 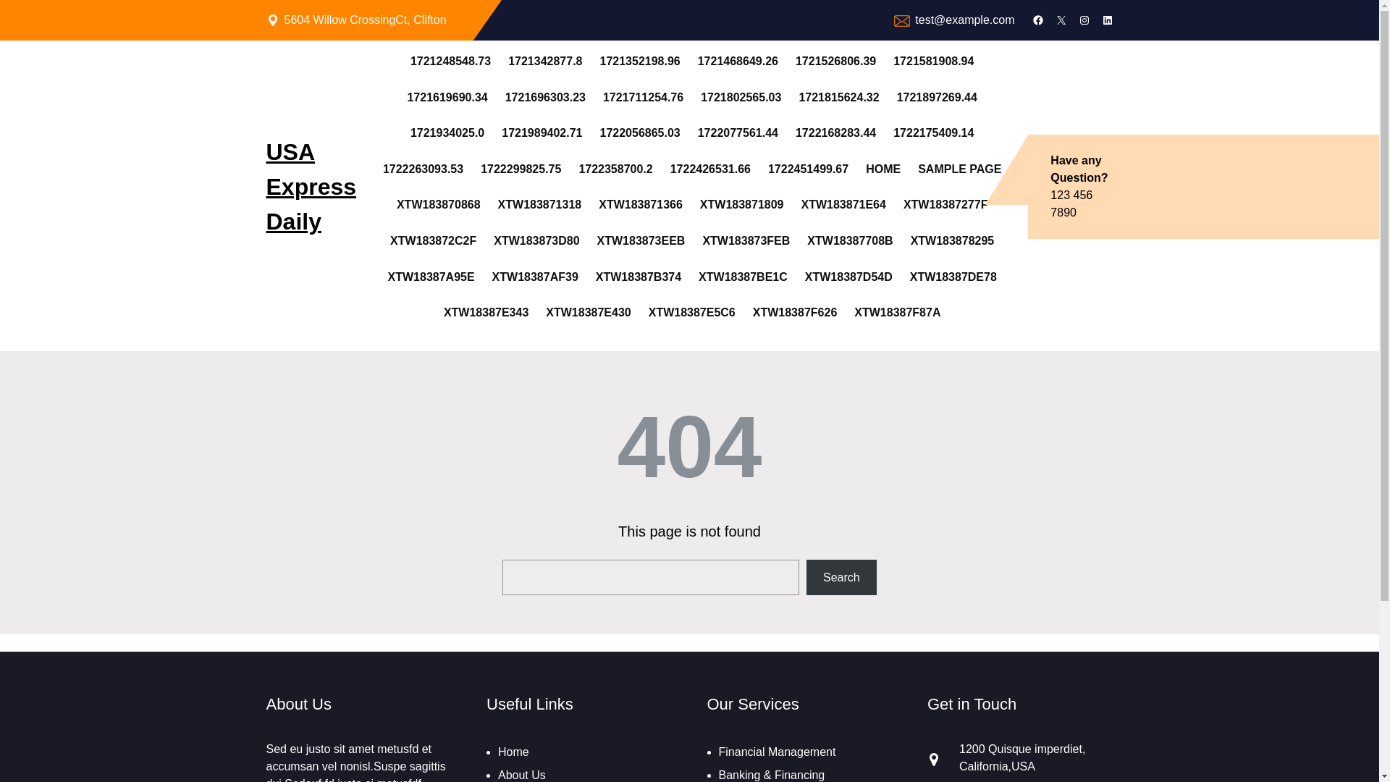 What do you see at coordinates (615, 169) in the screenshot?
I see `1722358700.2` at bounding box center [615, 169].